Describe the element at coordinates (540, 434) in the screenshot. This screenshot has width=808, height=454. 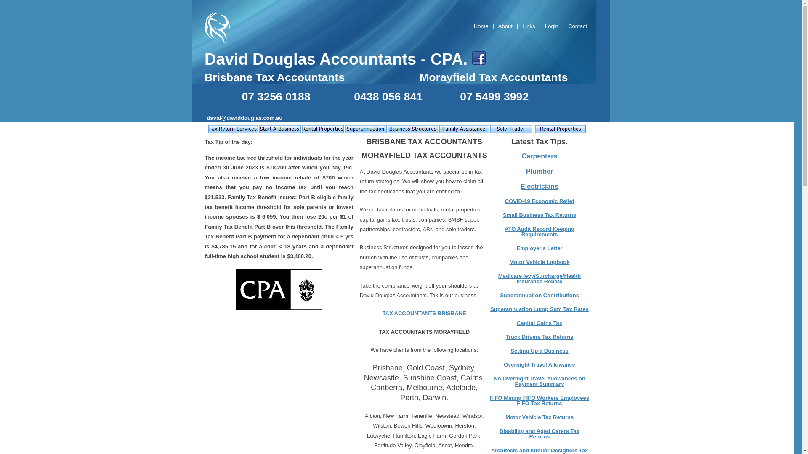
I see `Disability and Aged Carers Tax Returns` at that location.